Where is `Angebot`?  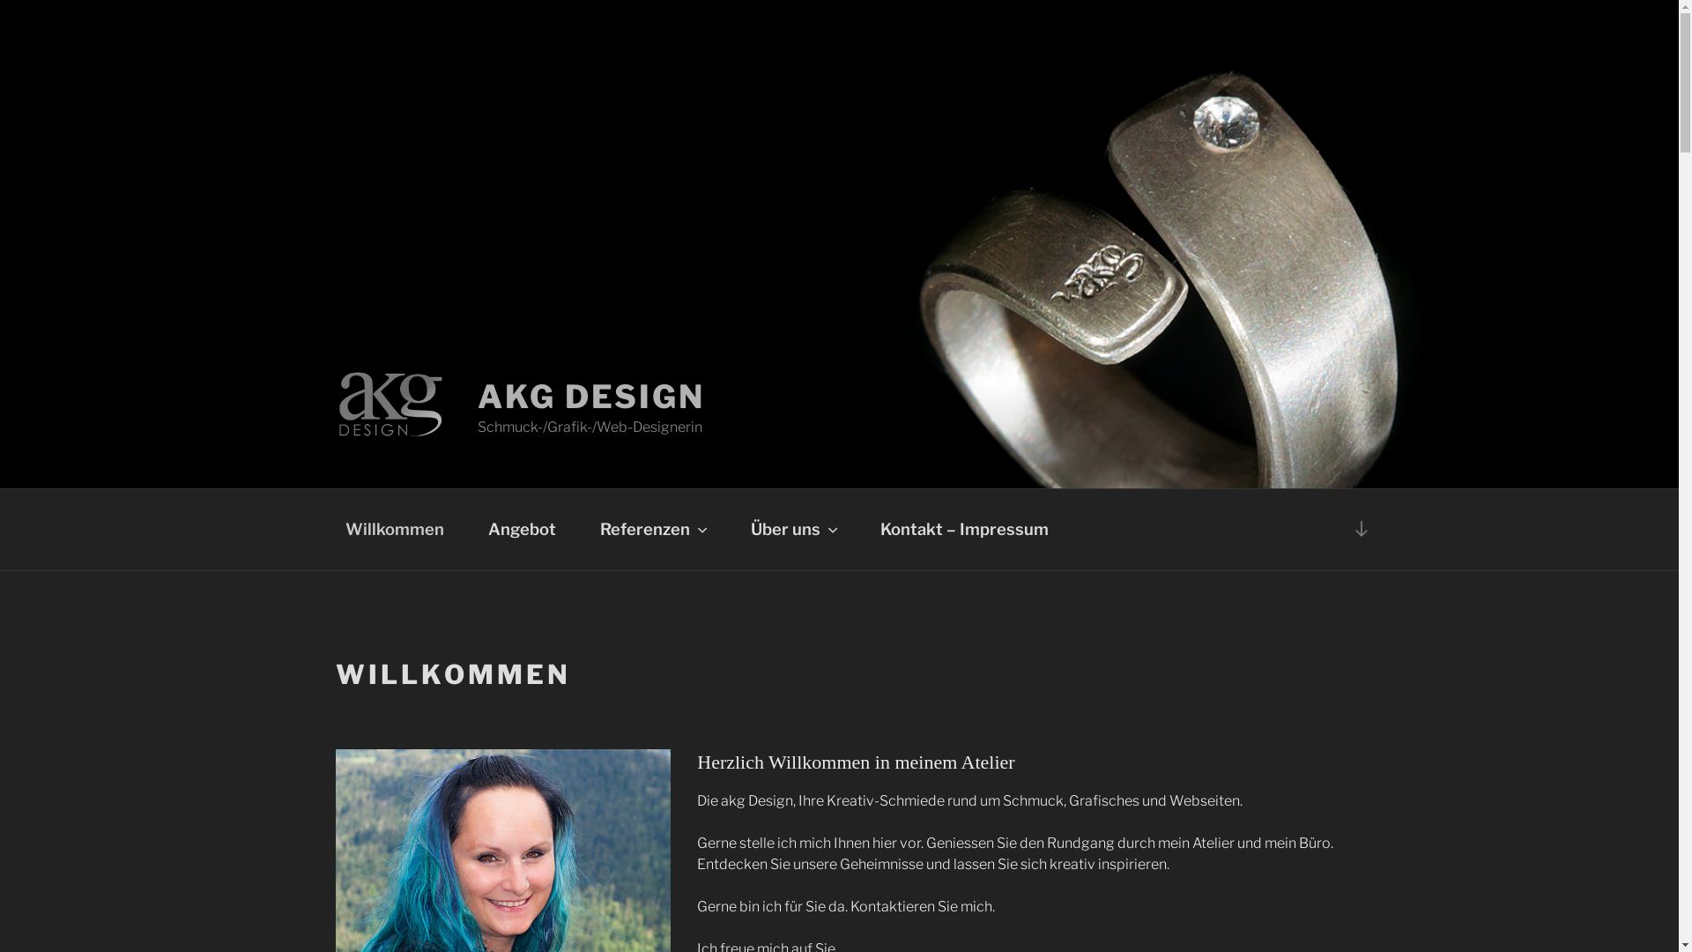 Angebot is located at coordinates (522, 530).